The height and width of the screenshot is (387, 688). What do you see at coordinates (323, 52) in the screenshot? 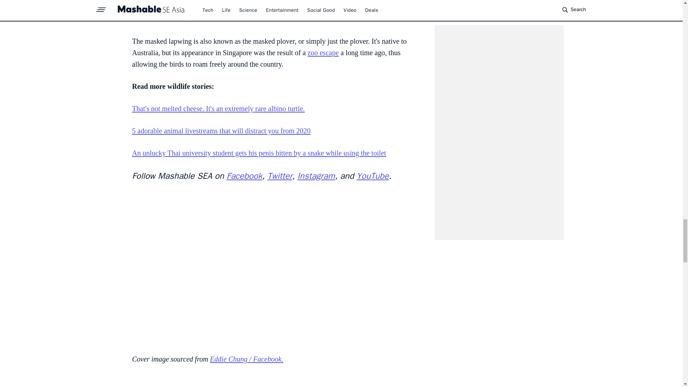
I see `zoo escape` at bounding box center [323, 52].